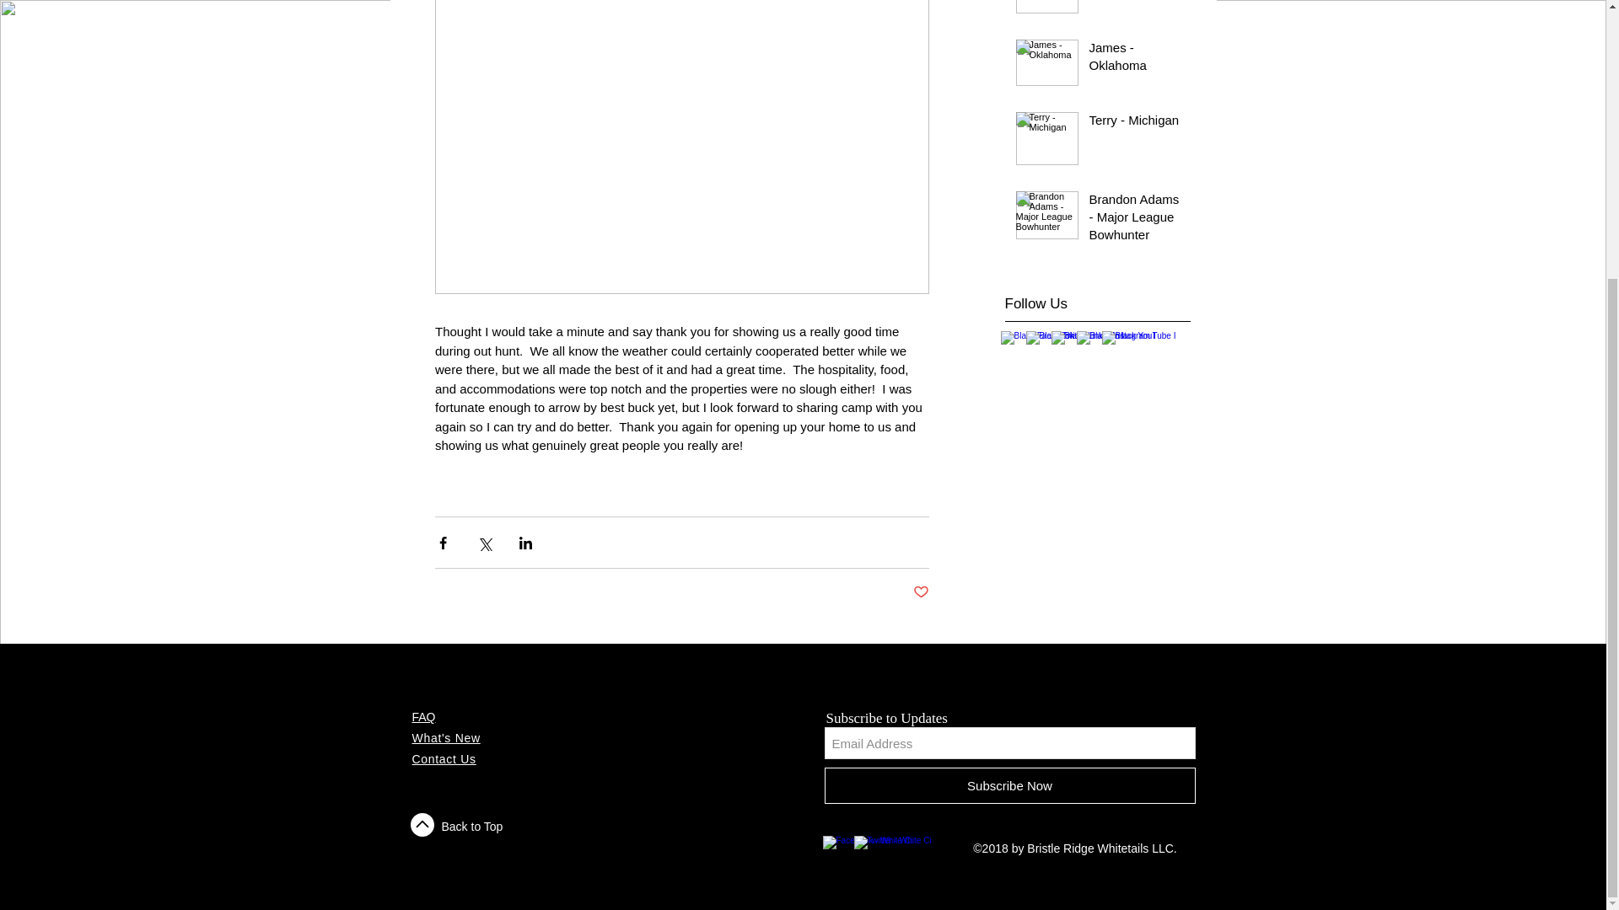  What do you see at coordinates (444, 759) in the screenshot?
I see `Contact Us` at bounding box center [444, 759].